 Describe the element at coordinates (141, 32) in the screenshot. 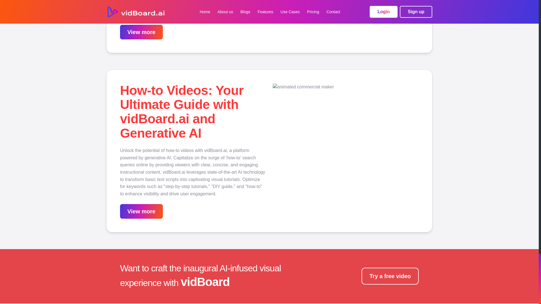

I see `View more` at that location.